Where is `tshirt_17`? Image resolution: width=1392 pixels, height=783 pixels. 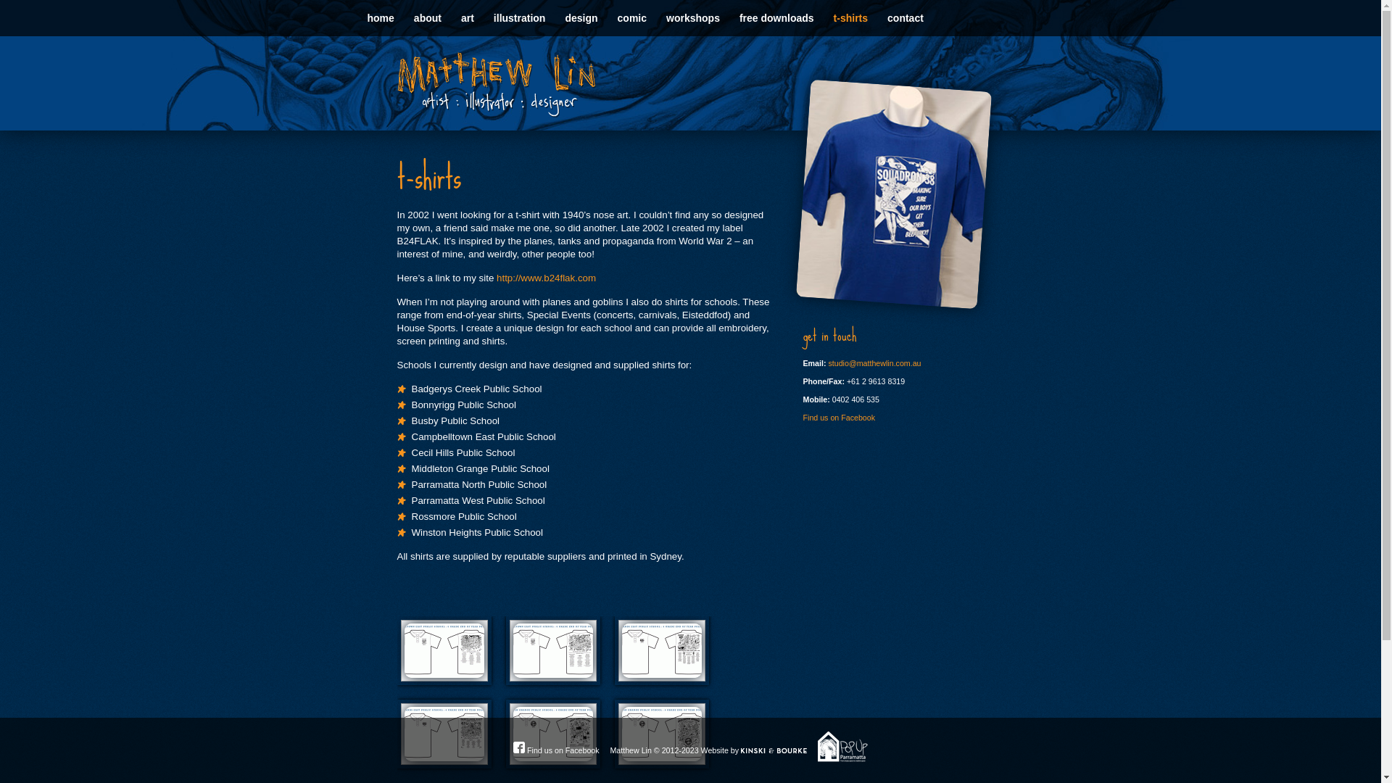
tshirt_17 is located at coordinates (444, 734).